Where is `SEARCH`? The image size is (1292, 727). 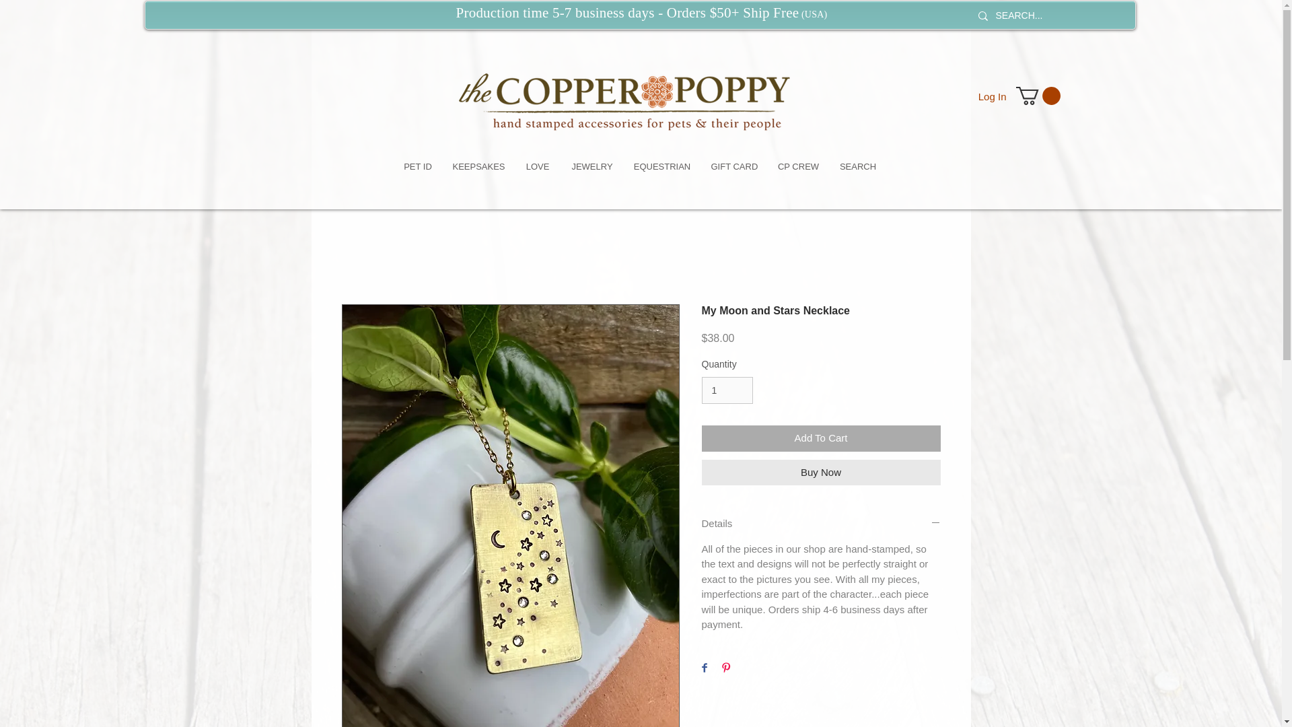 SEARCH is located at coordinates (857, 167).